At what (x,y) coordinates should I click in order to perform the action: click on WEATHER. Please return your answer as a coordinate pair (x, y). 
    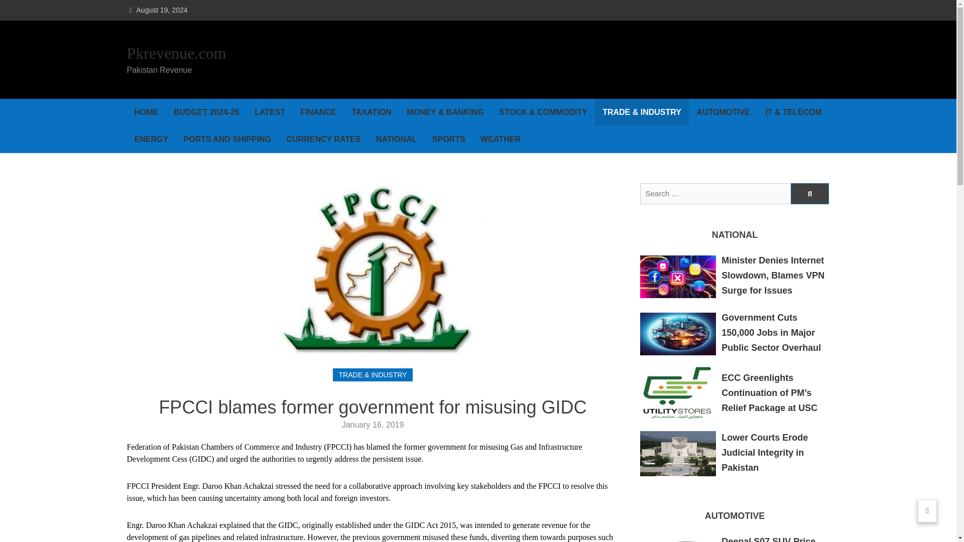
    Looking at the image, I should click on (501, 139).